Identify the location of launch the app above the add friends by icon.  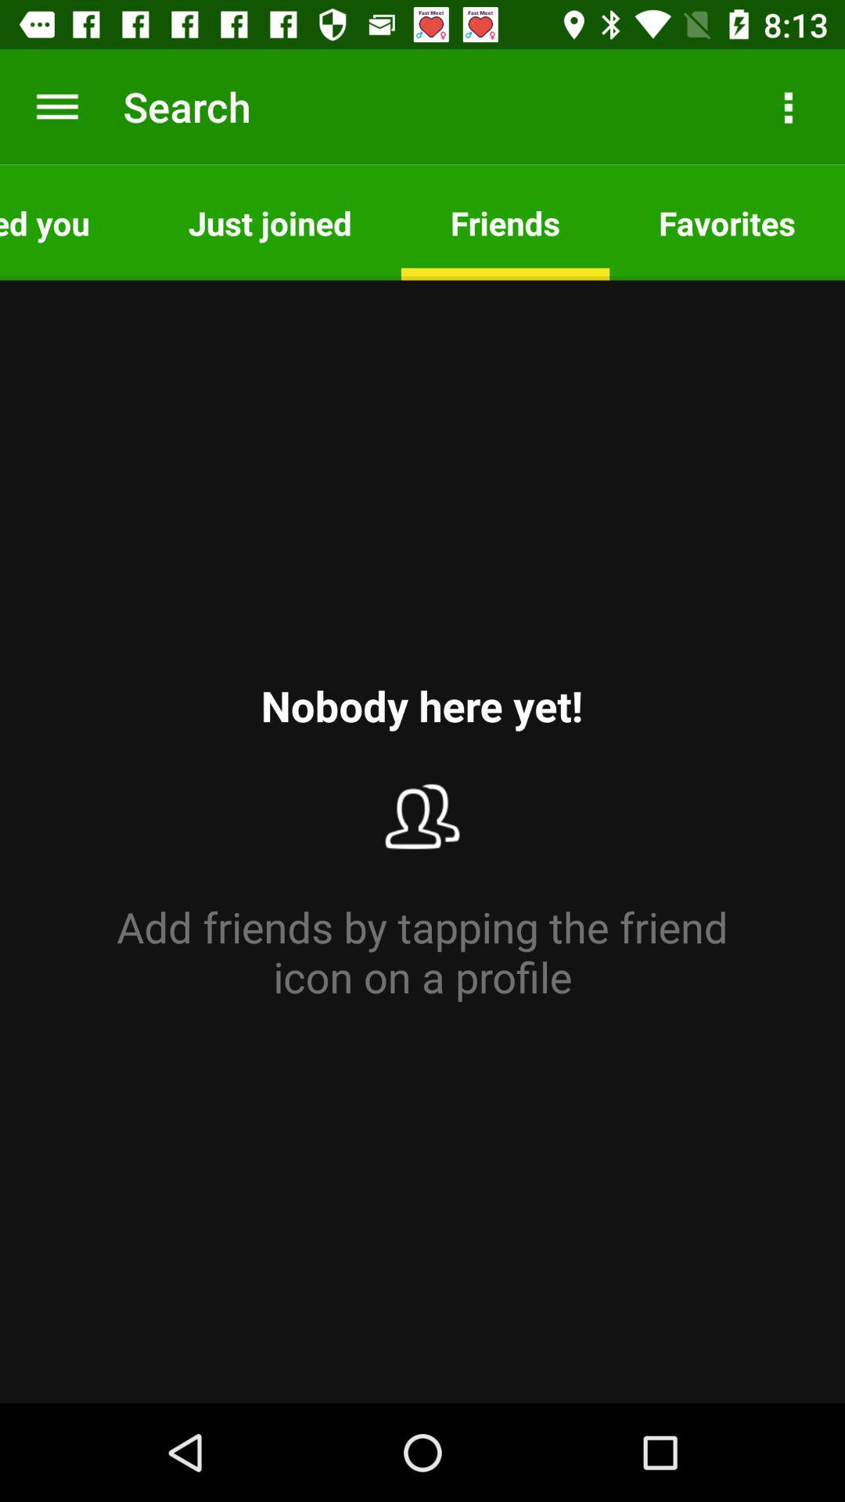
(69, 222).